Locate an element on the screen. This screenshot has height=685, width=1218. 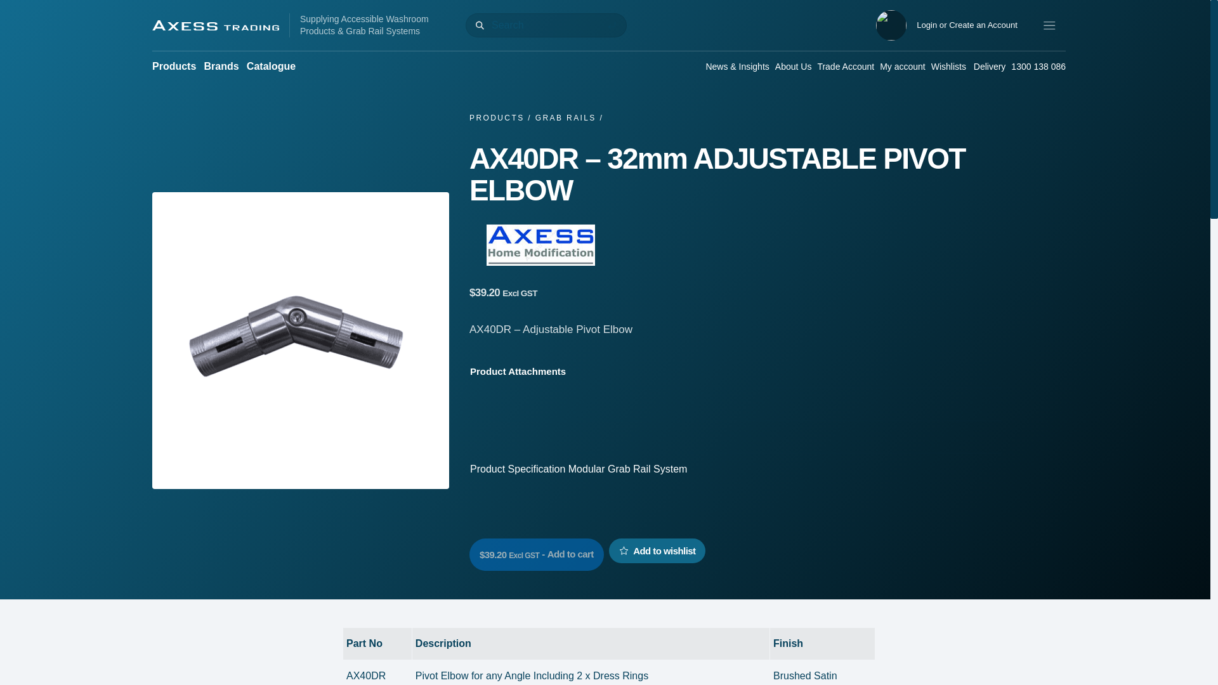
Search for: is located at coordinates (546, 25).